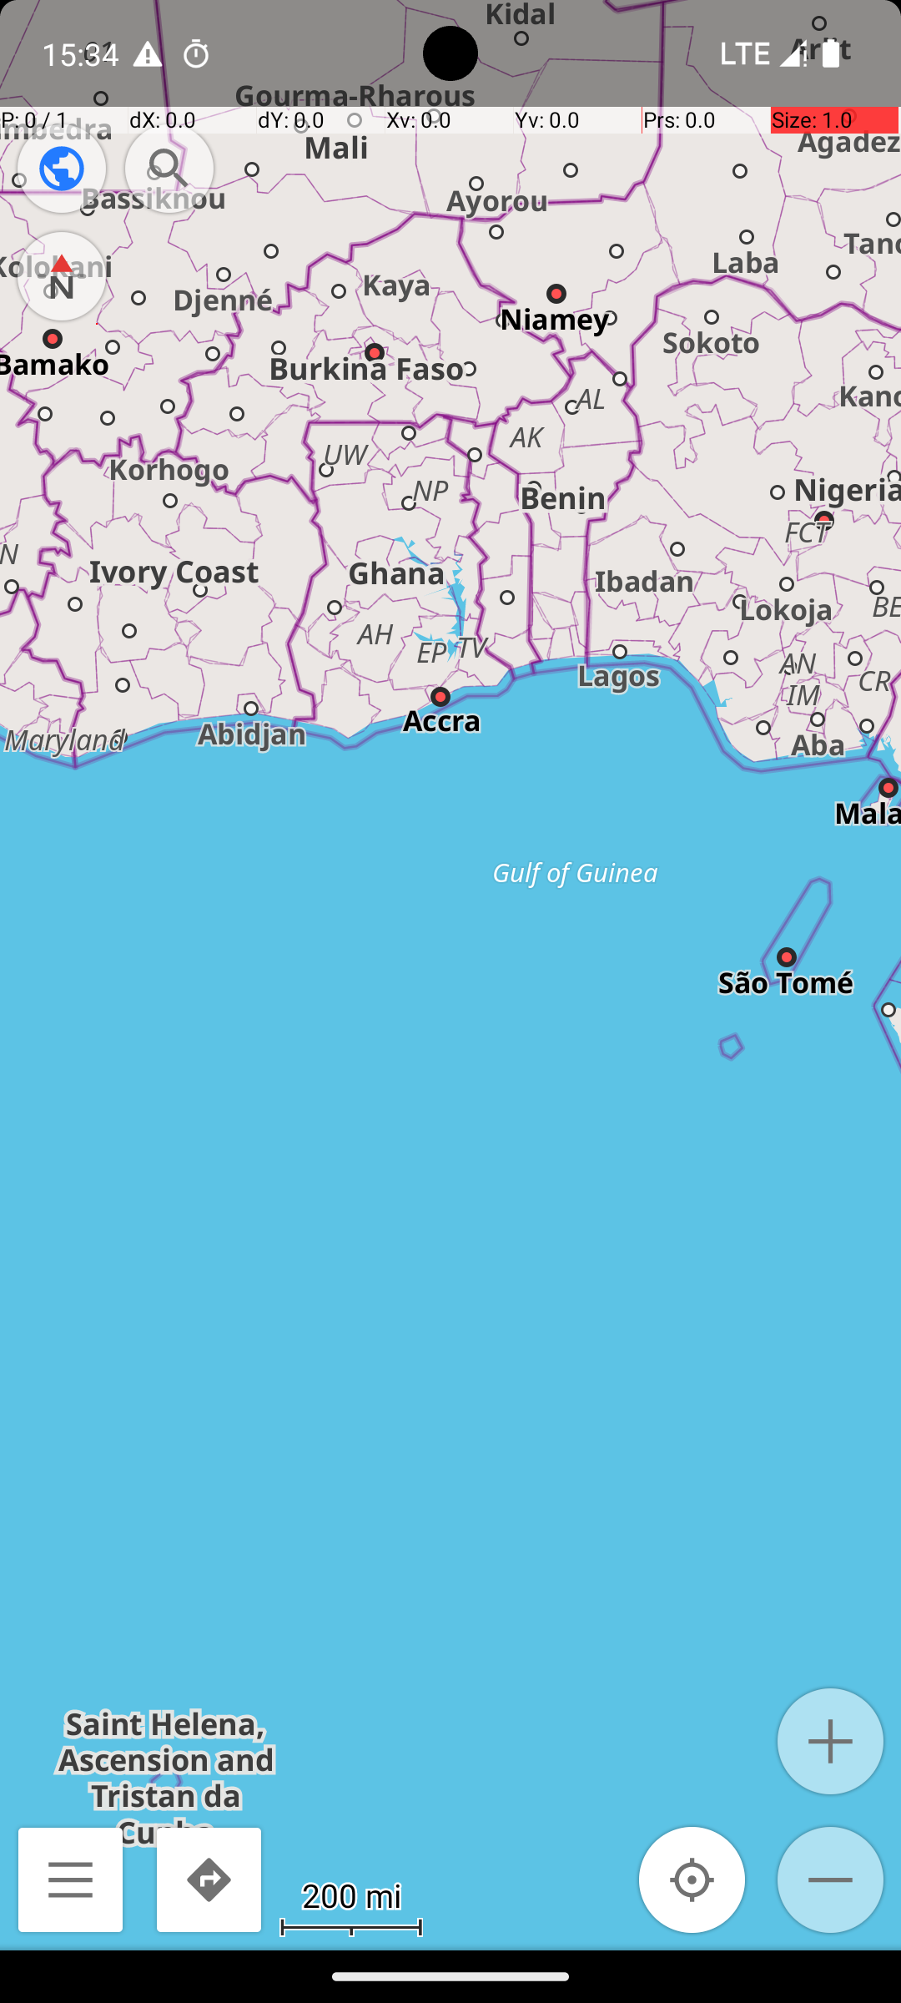 This screenshot has width=901, height=2003. I want to click on Route, so click(209, 1879).